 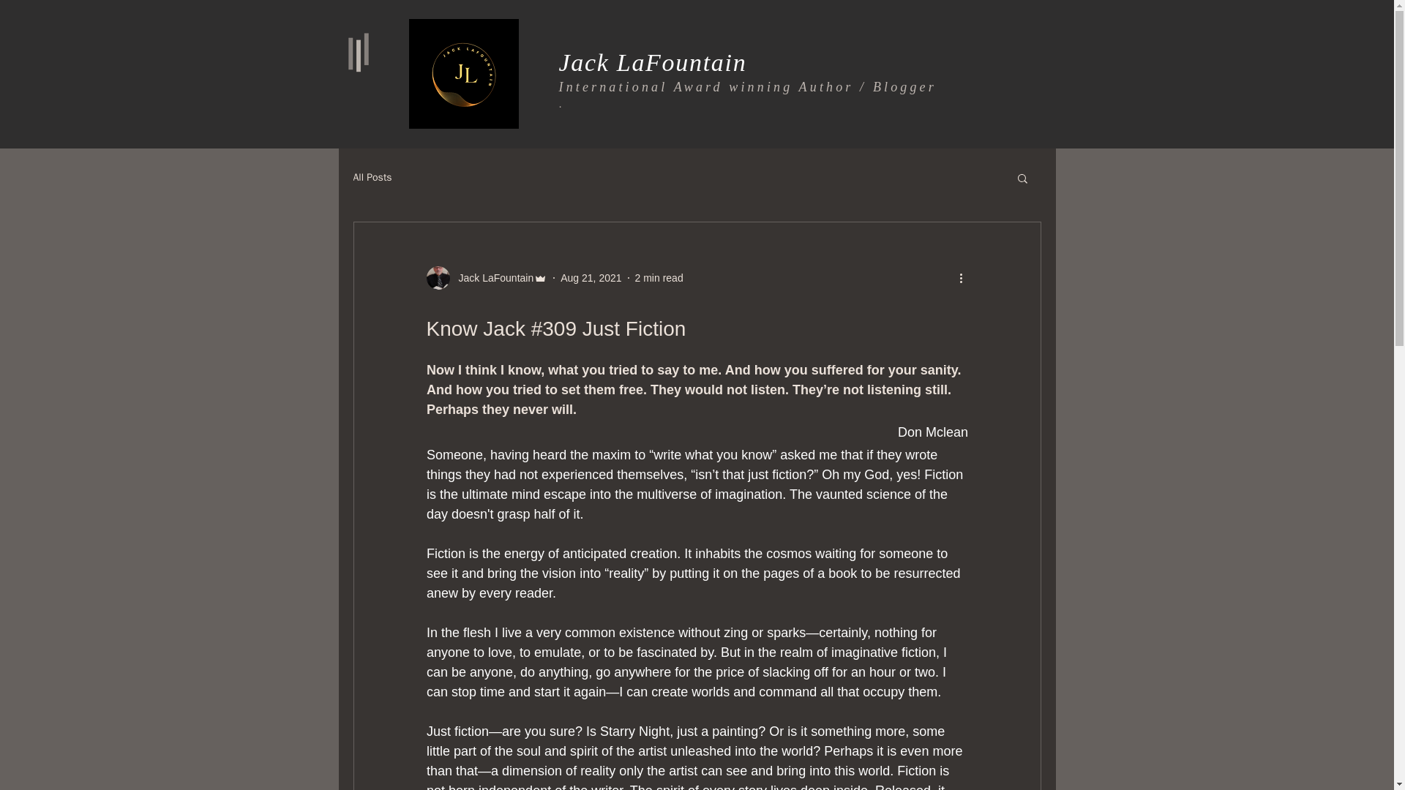 What do you see at coordinates (486, 278) in the screenshot?
I see `Jack LaFountain` at bounding box center [486, 278].